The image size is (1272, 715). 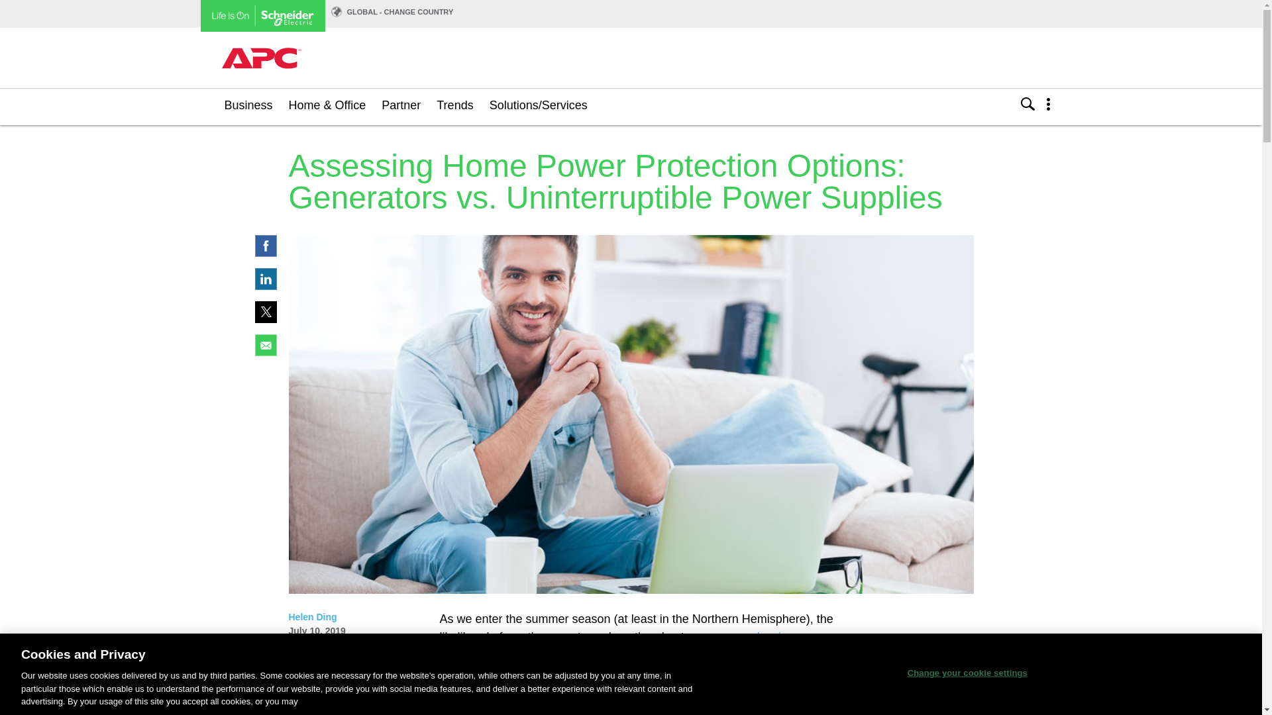 What do you see at coordinates (454, 105) in the screenshot?
I see `Trends` at bounding box center [454, 105].